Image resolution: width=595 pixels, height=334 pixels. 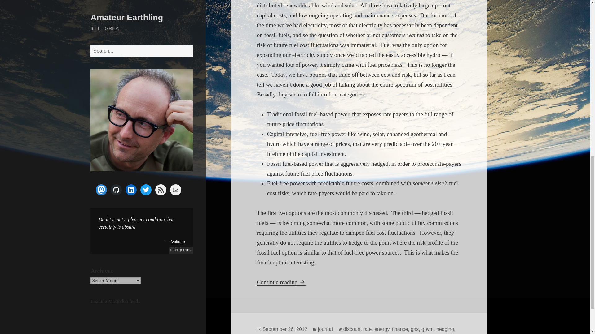 What do you see at coordinates (427, 329) in the screenshot?
I see `gpvm` at bounding box center [427, 329].